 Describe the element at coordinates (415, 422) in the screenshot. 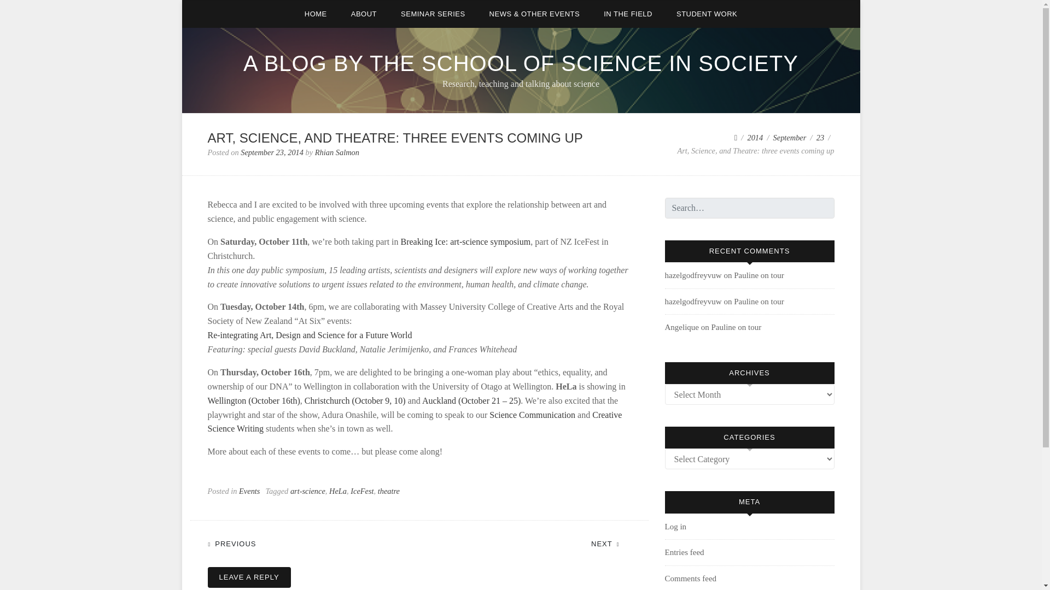

I see `Creative Science Writing` at that location.